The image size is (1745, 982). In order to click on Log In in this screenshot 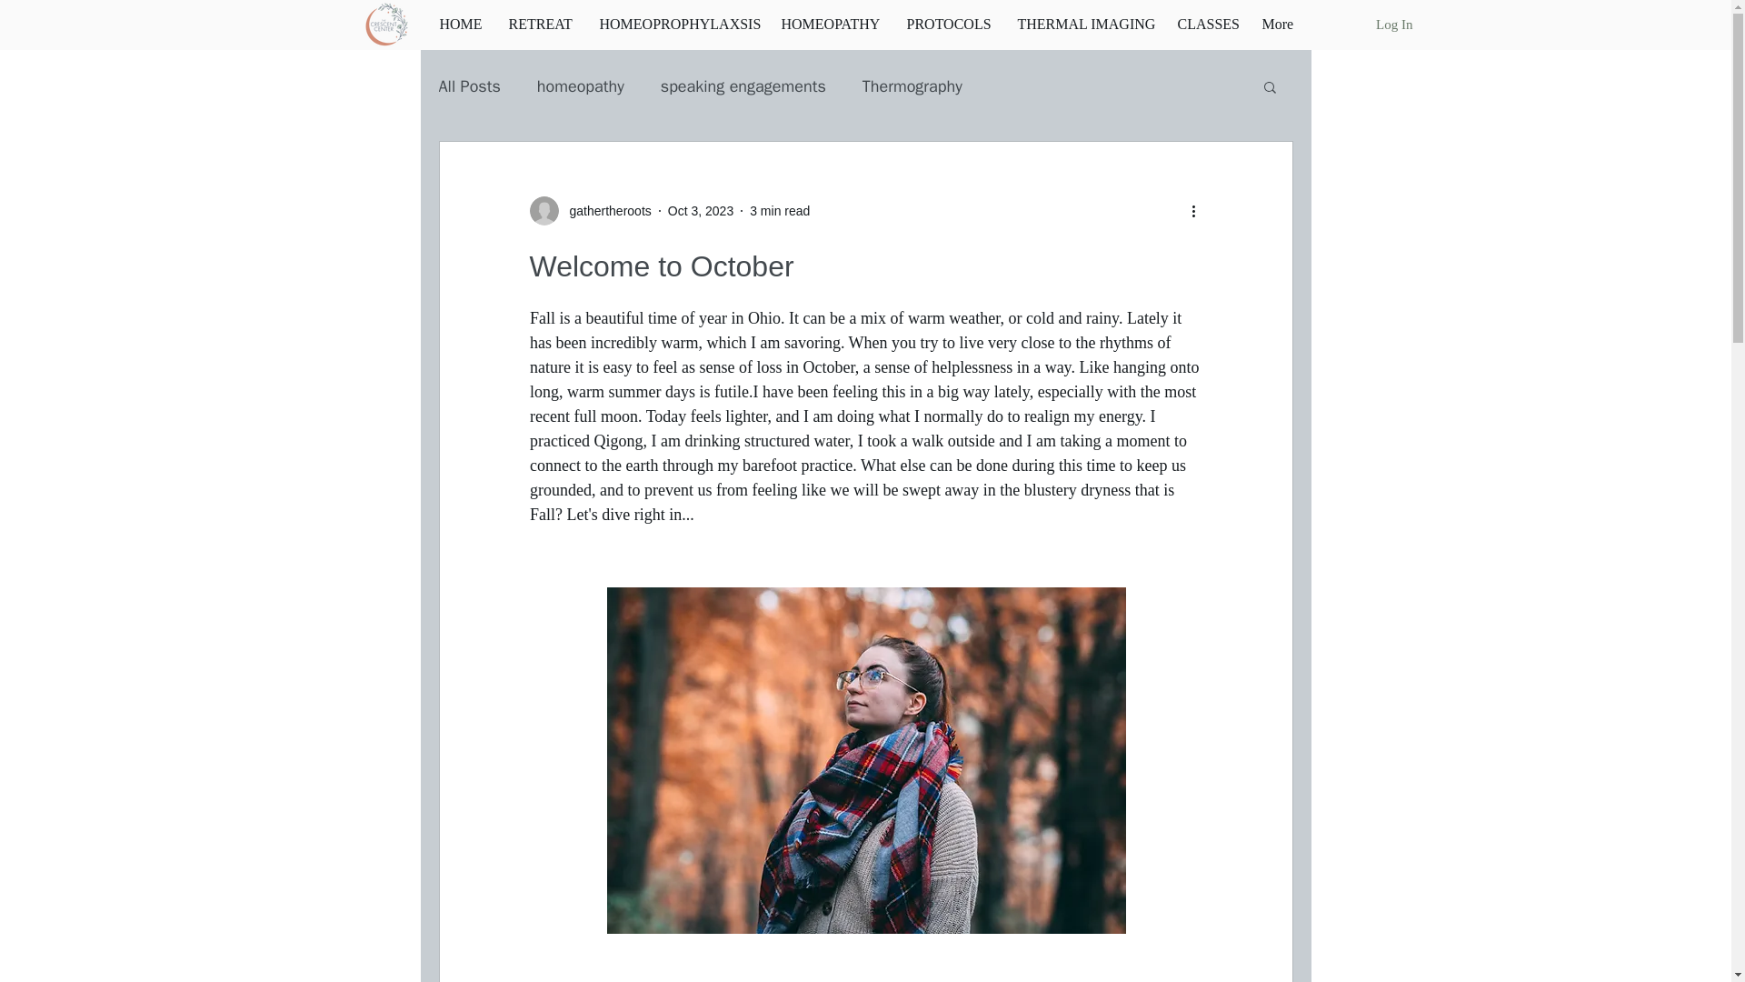, I will do `click(1394, 24)`.